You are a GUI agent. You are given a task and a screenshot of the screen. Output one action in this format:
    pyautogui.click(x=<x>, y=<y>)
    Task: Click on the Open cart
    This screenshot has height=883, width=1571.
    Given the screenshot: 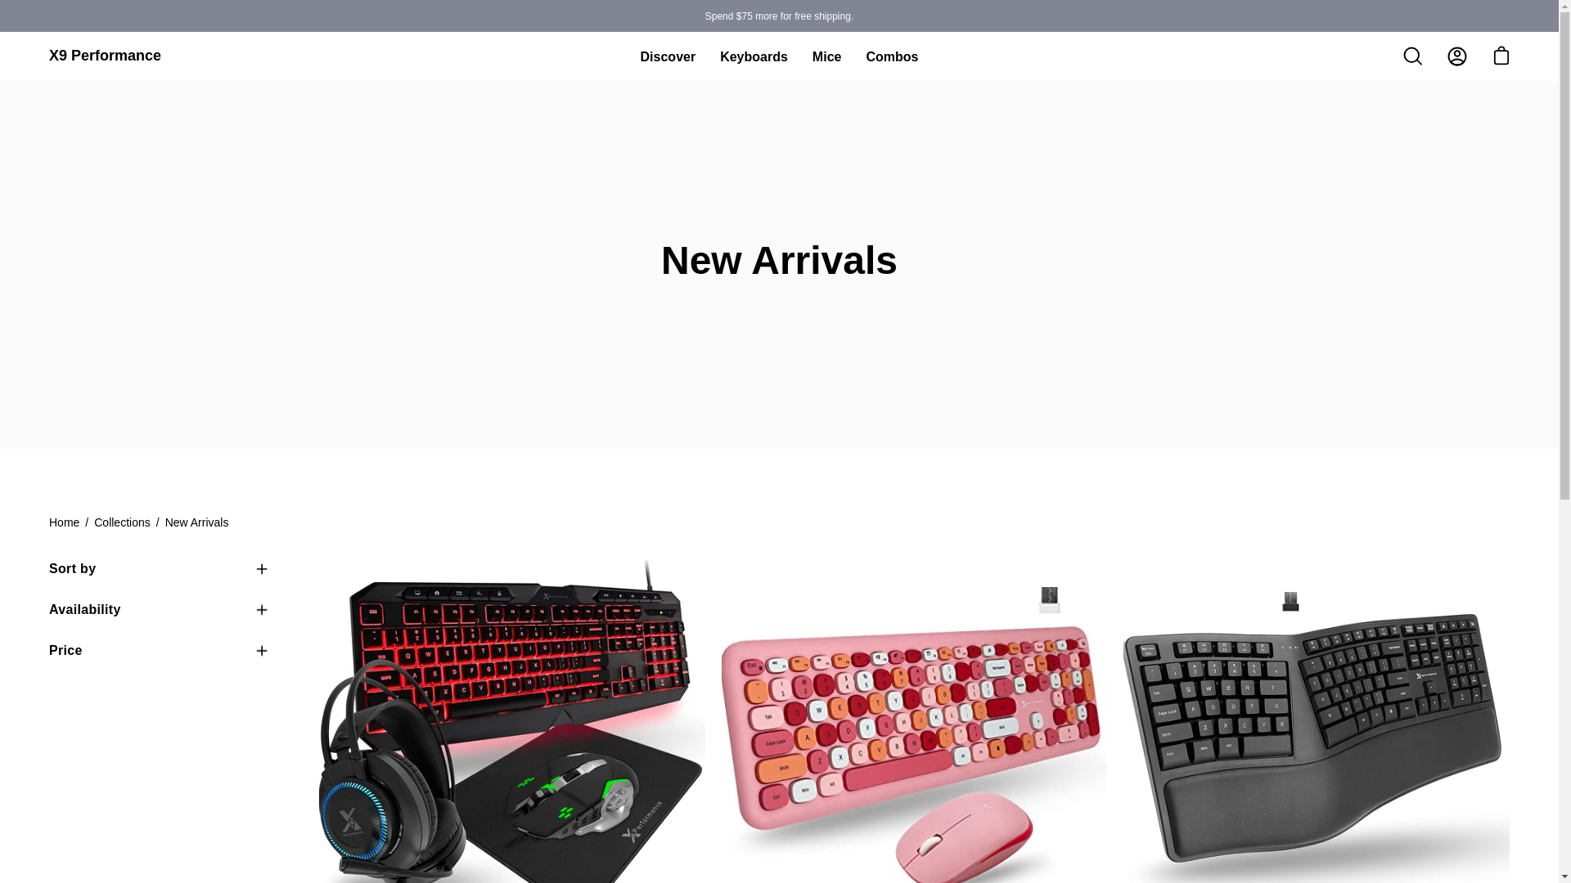 What is the action you would take?
    pyautogui.click(x=1501, y=56)
    